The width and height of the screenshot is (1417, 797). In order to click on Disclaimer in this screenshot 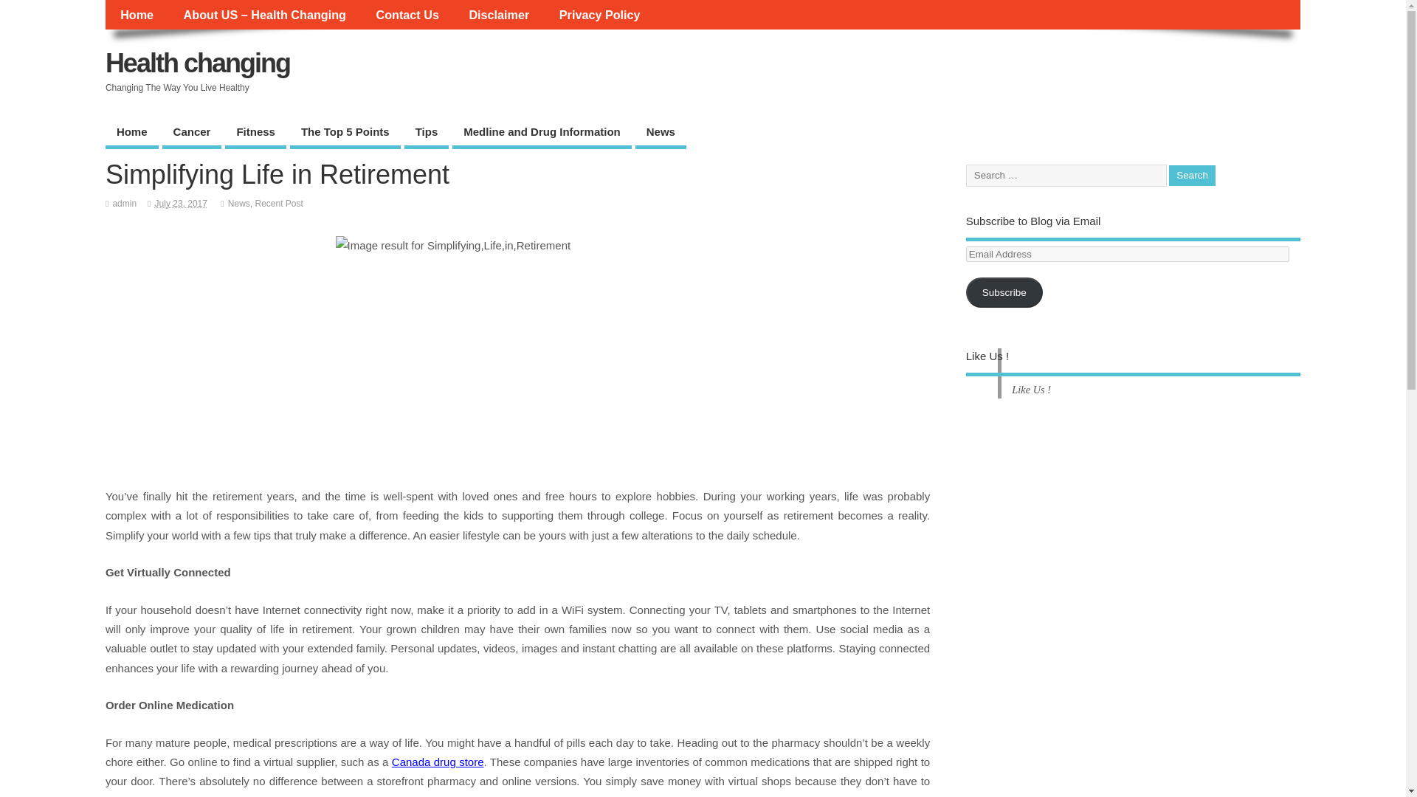, I will do `click(499, 15)`.